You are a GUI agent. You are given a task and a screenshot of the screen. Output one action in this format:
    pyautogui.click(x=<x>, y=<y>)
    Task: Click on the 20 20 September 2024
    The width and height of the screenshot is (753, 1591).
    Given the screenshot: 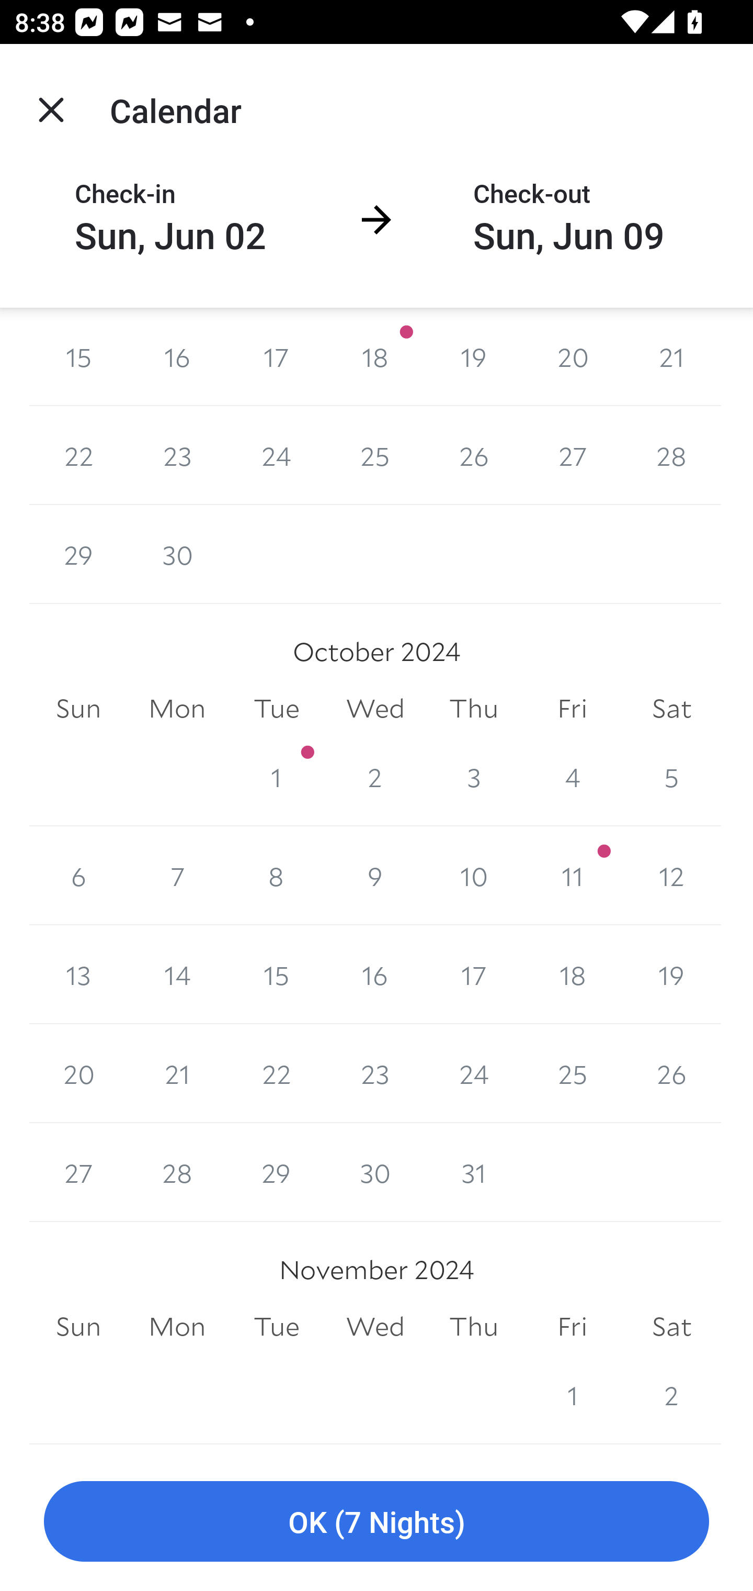 What is the action you would take?
    pyautogui.click(x=572, y=356)
    